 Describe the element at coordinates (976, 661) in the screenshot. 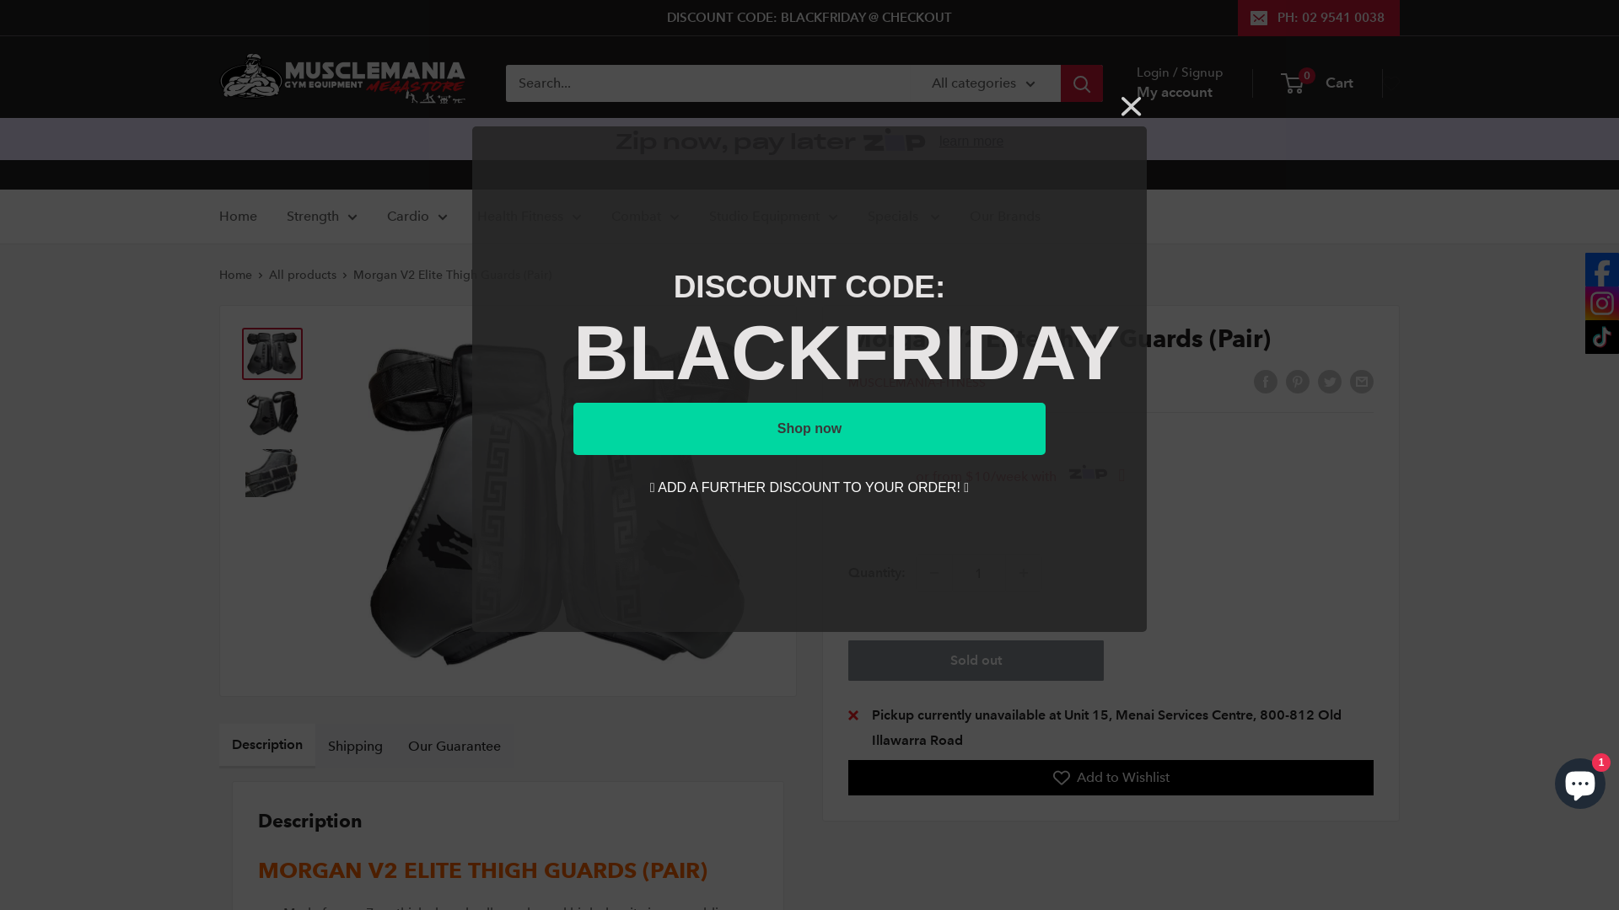

I see `Sold out` at that location.